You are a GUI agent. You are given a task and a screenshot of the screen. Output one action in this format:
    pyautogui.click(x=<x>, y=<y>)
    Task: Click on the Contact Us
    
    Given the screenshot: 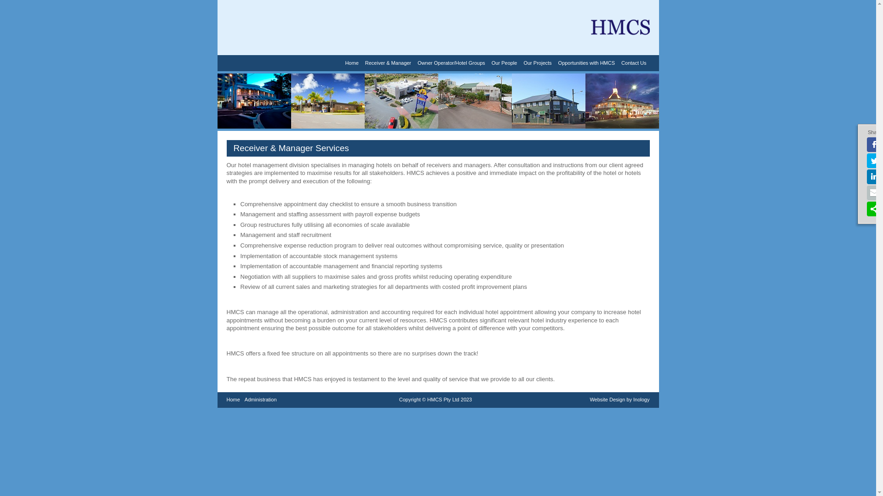 What is the action you would take?
    pyautogui.click(x=634, y=63)
    